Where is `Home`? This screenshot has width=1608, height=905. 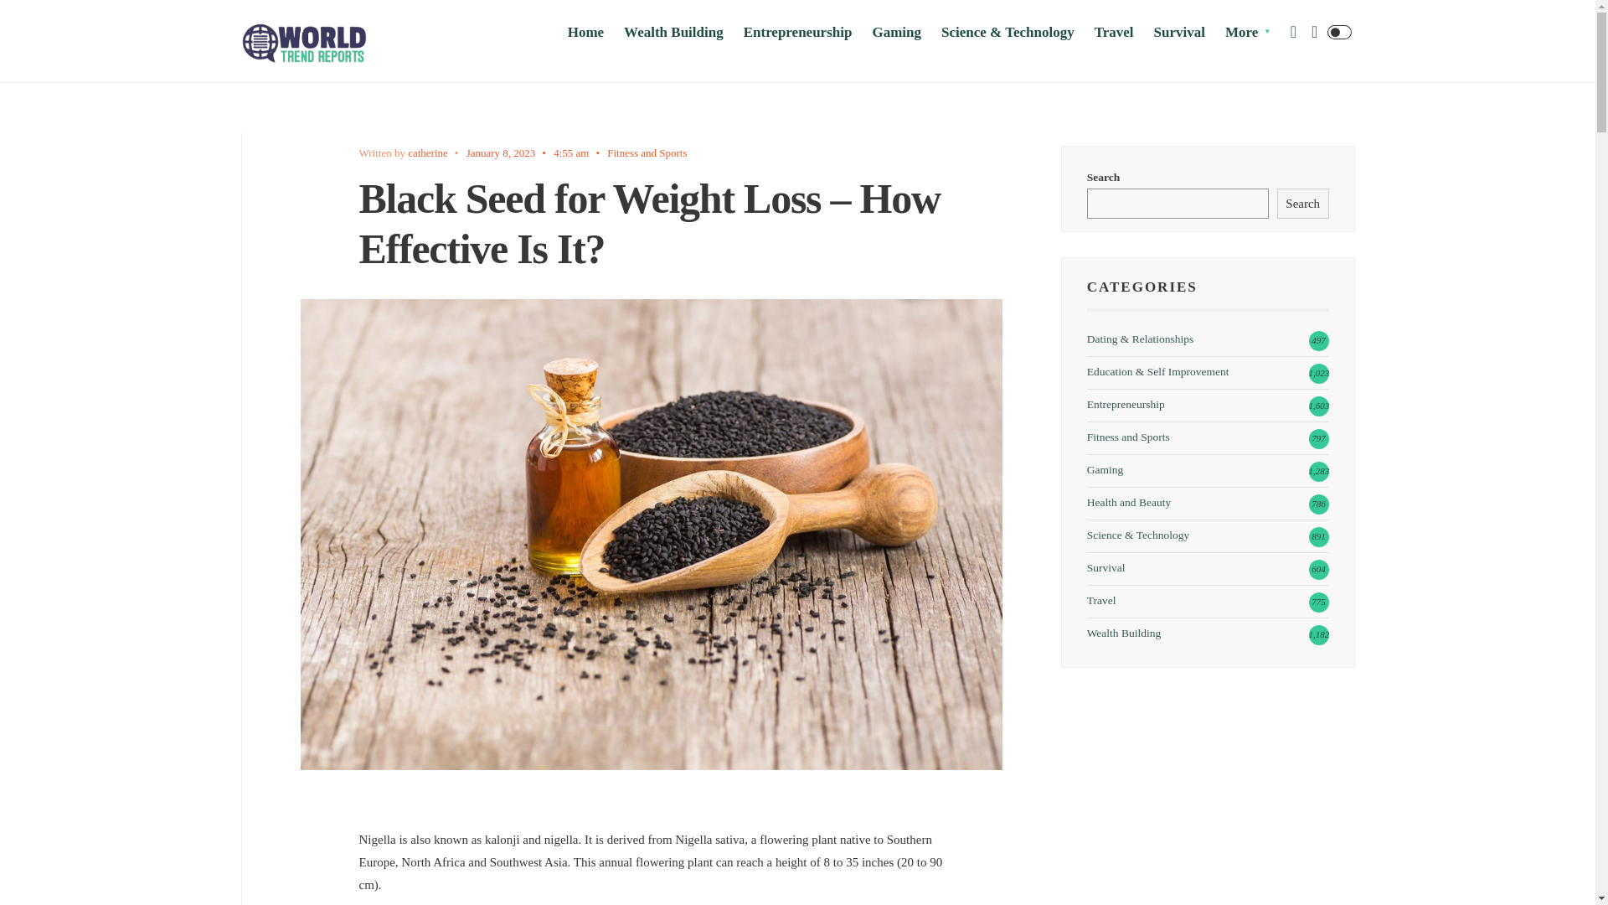 Home is located at coordinates (585, 32).